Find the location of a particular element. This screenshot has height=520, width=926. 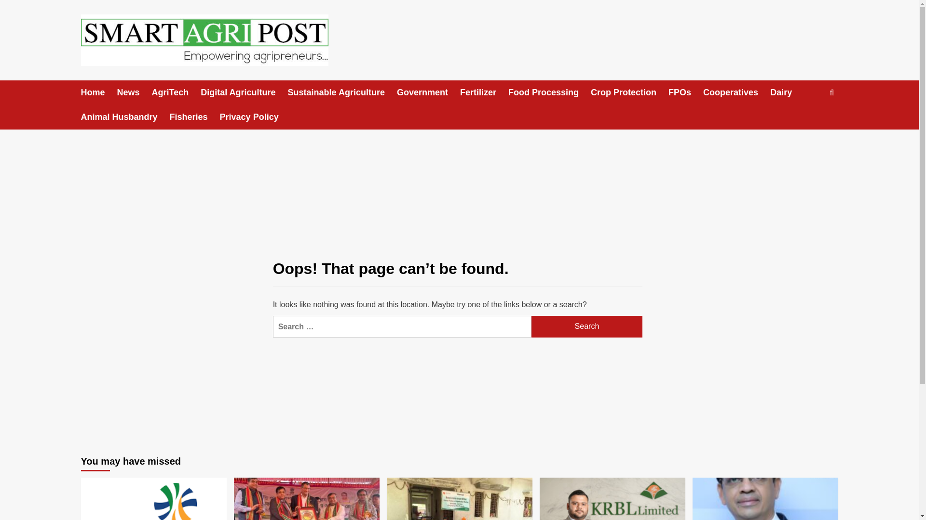

Search is located at coordinates (587, 326).